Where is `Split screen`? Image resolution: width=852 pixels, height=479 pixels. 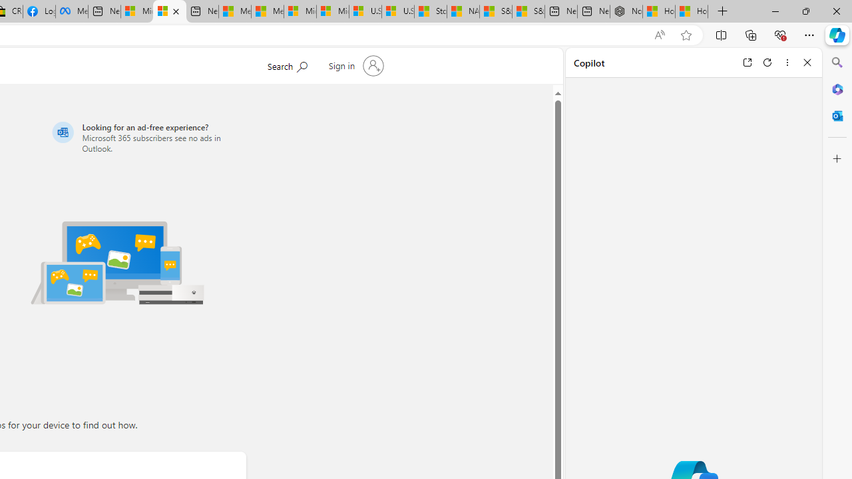
Split screen is located at coordinates (721, 35).